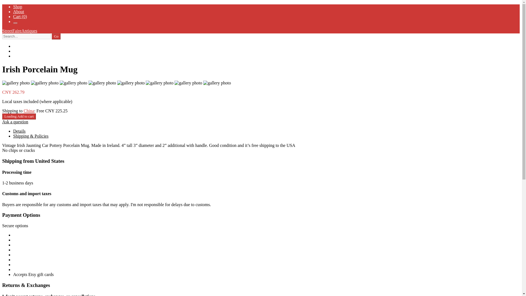 This screenshot has height=296, width=526. I want to click on Ask a question, so click(15, 122).